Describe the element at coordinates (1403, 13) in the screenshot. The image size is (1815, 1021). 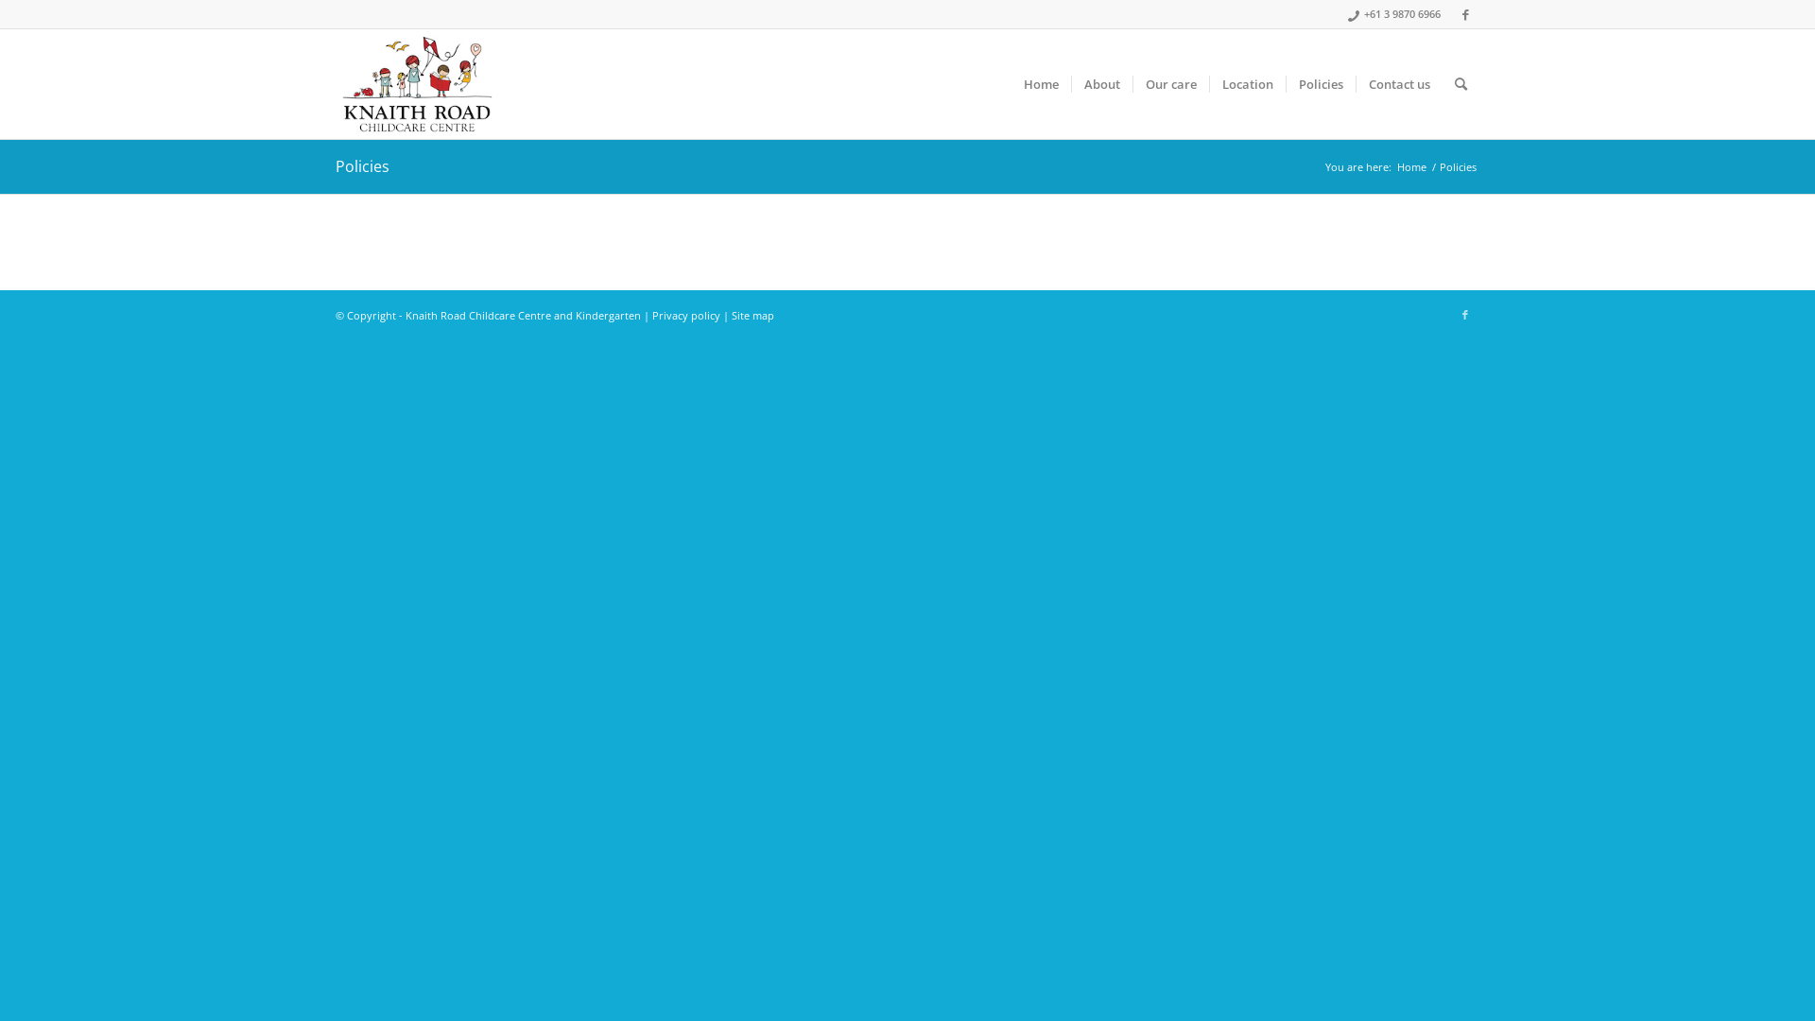
I see `+61 3 9870 6966` at that location.